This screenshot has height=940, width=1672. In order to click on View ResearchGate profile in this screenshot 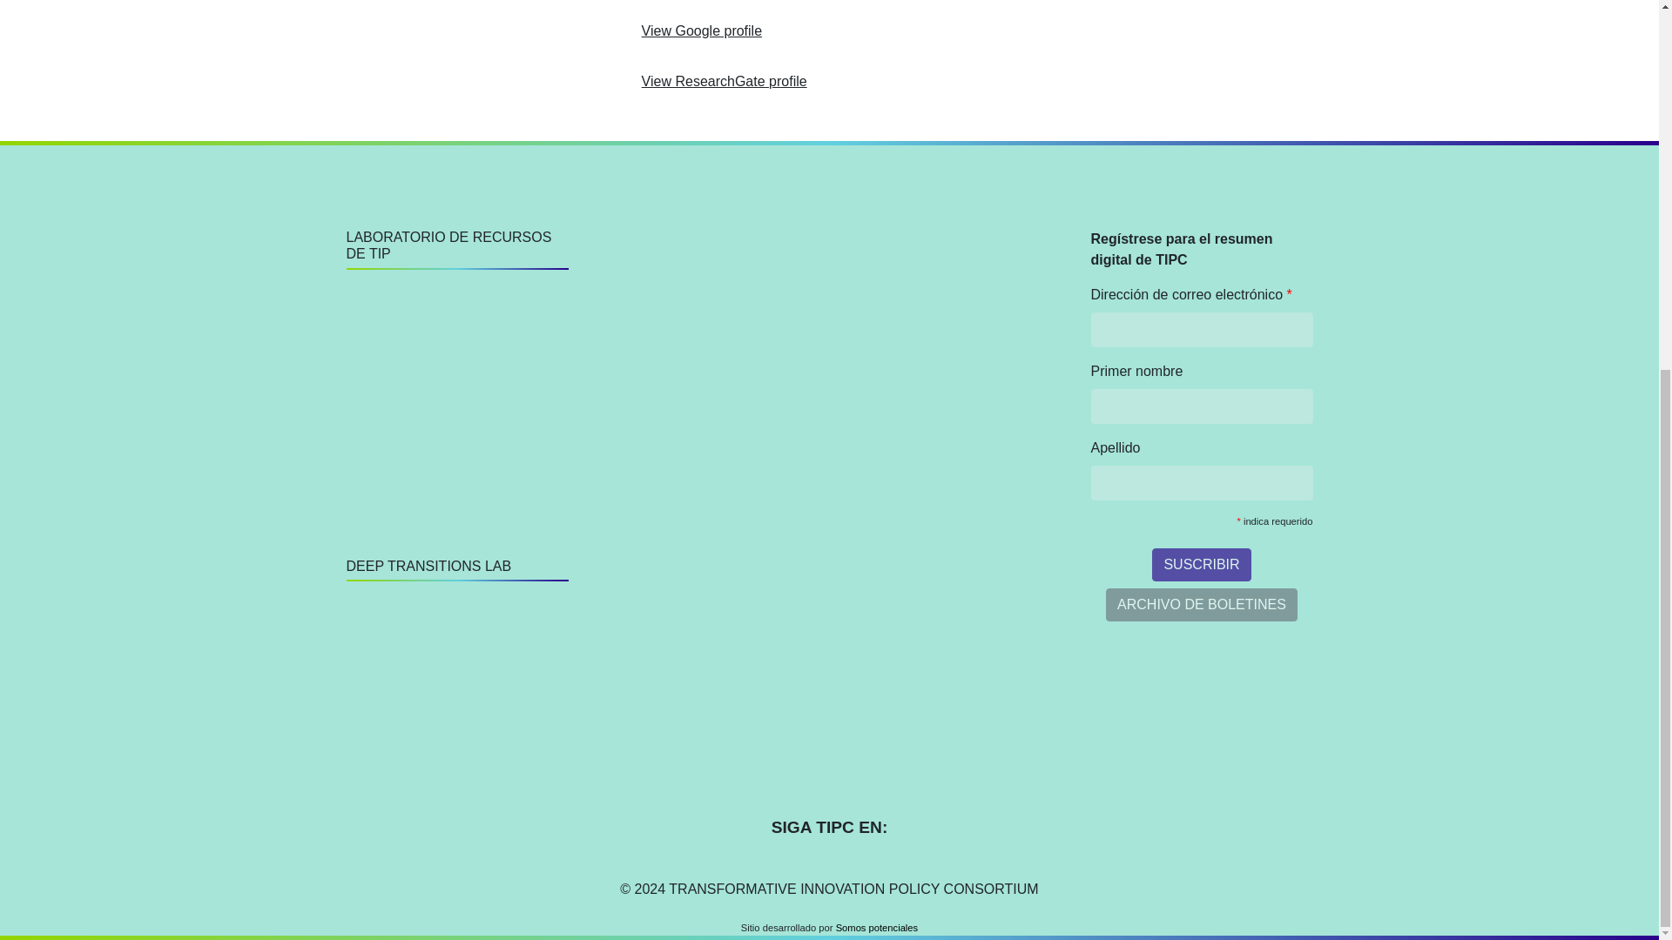, I will do `click(725, 81)`.